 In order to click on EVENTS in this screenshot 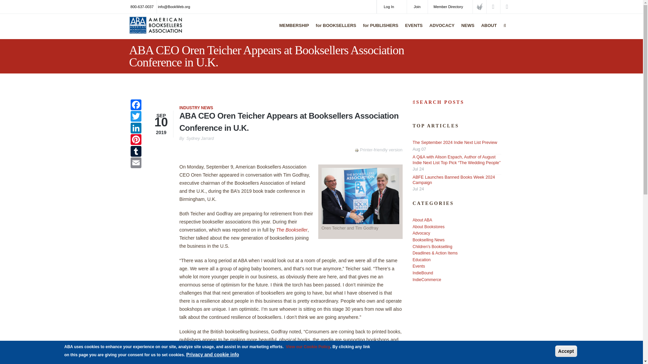, I will do `click(412, 30)`.